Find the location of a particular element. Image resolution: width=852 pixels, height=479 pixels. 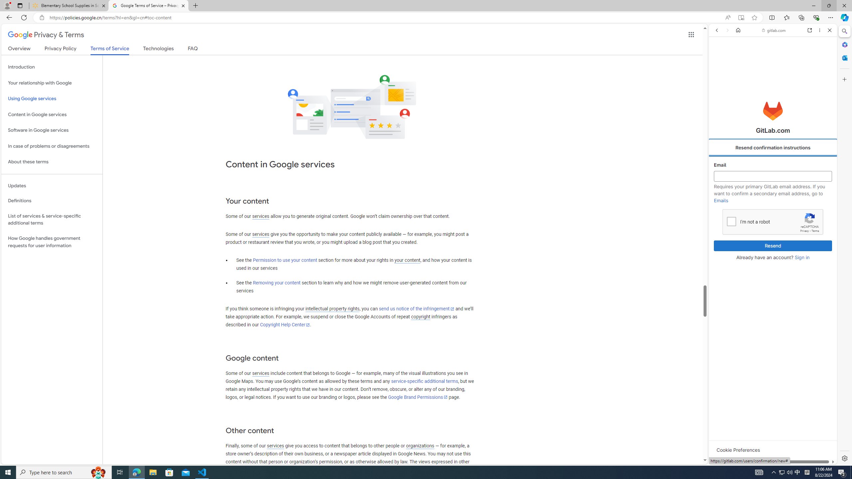

All images is located at coordinates (770, 455).